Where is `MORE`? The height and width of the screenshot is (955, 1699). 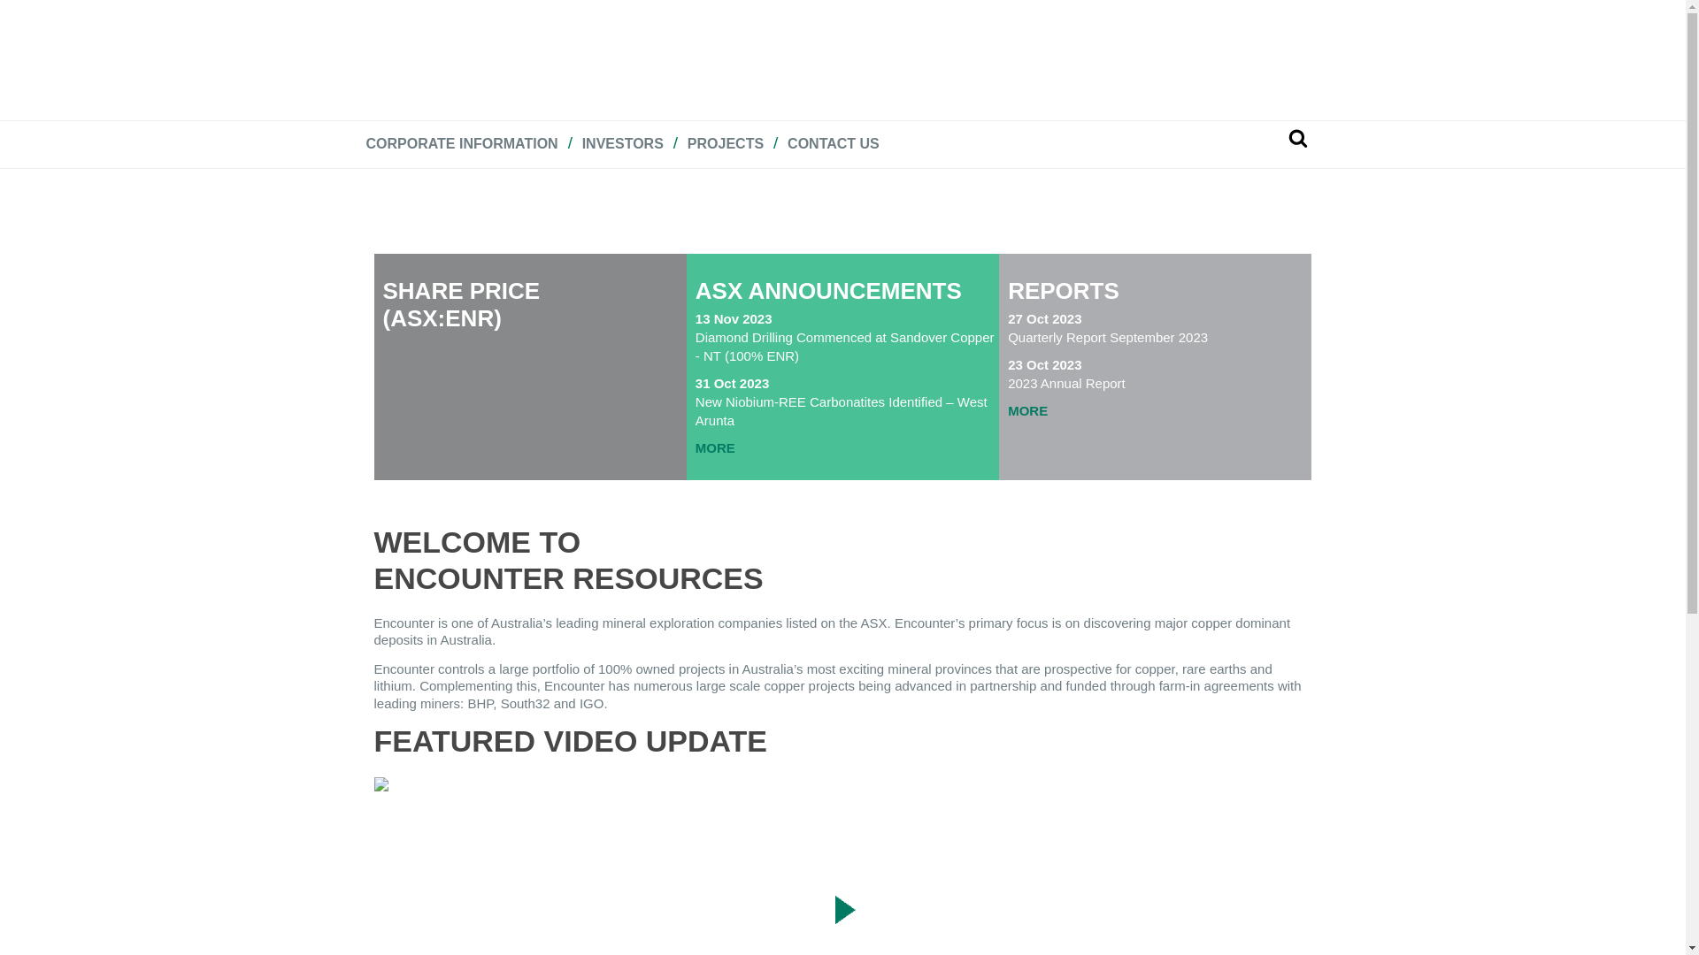 MORE is located at coordinates (848, 447).